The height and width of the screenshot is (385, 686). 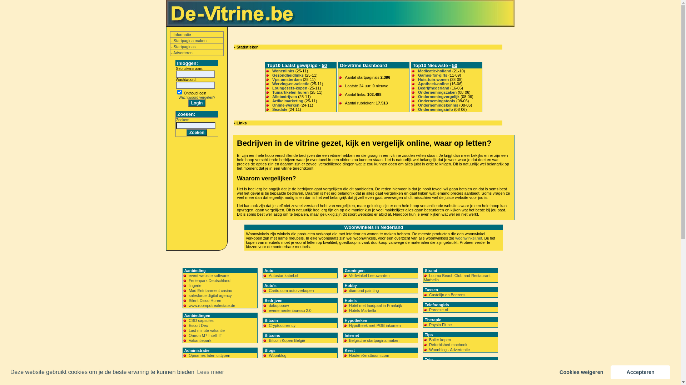 I want to click on Professioneel kerstverlichting, so click(x=374, y=370).